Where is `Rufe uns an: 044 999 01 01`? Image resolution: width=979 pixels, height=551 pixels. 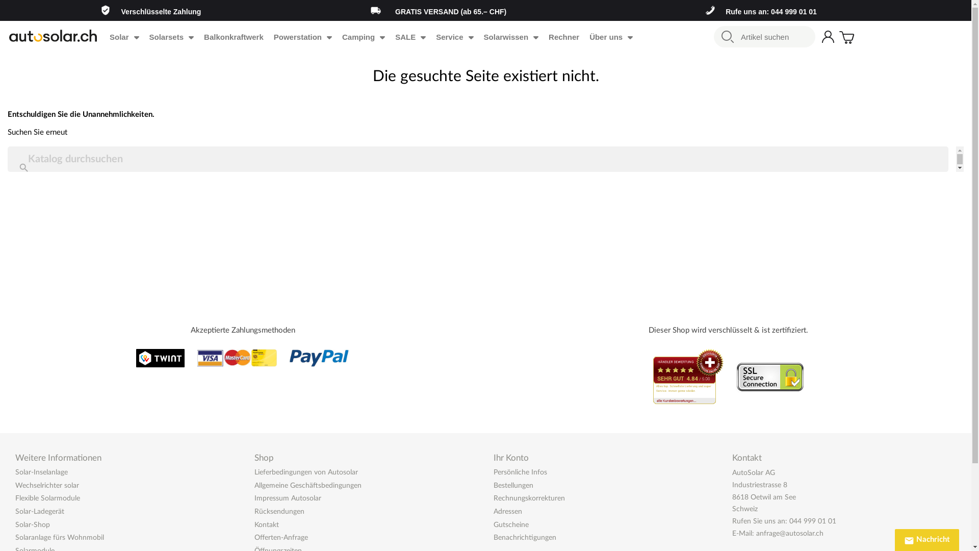 Rufe uns an: 044 999 01 01 is located at coordinates (771, 11).